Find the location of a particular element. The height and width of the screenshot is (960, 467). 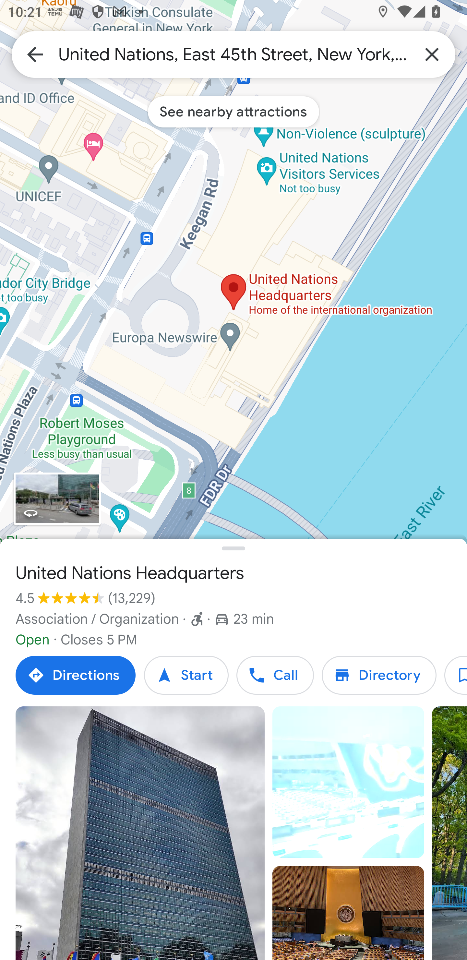

Photo is located at coordinates (140, 833).